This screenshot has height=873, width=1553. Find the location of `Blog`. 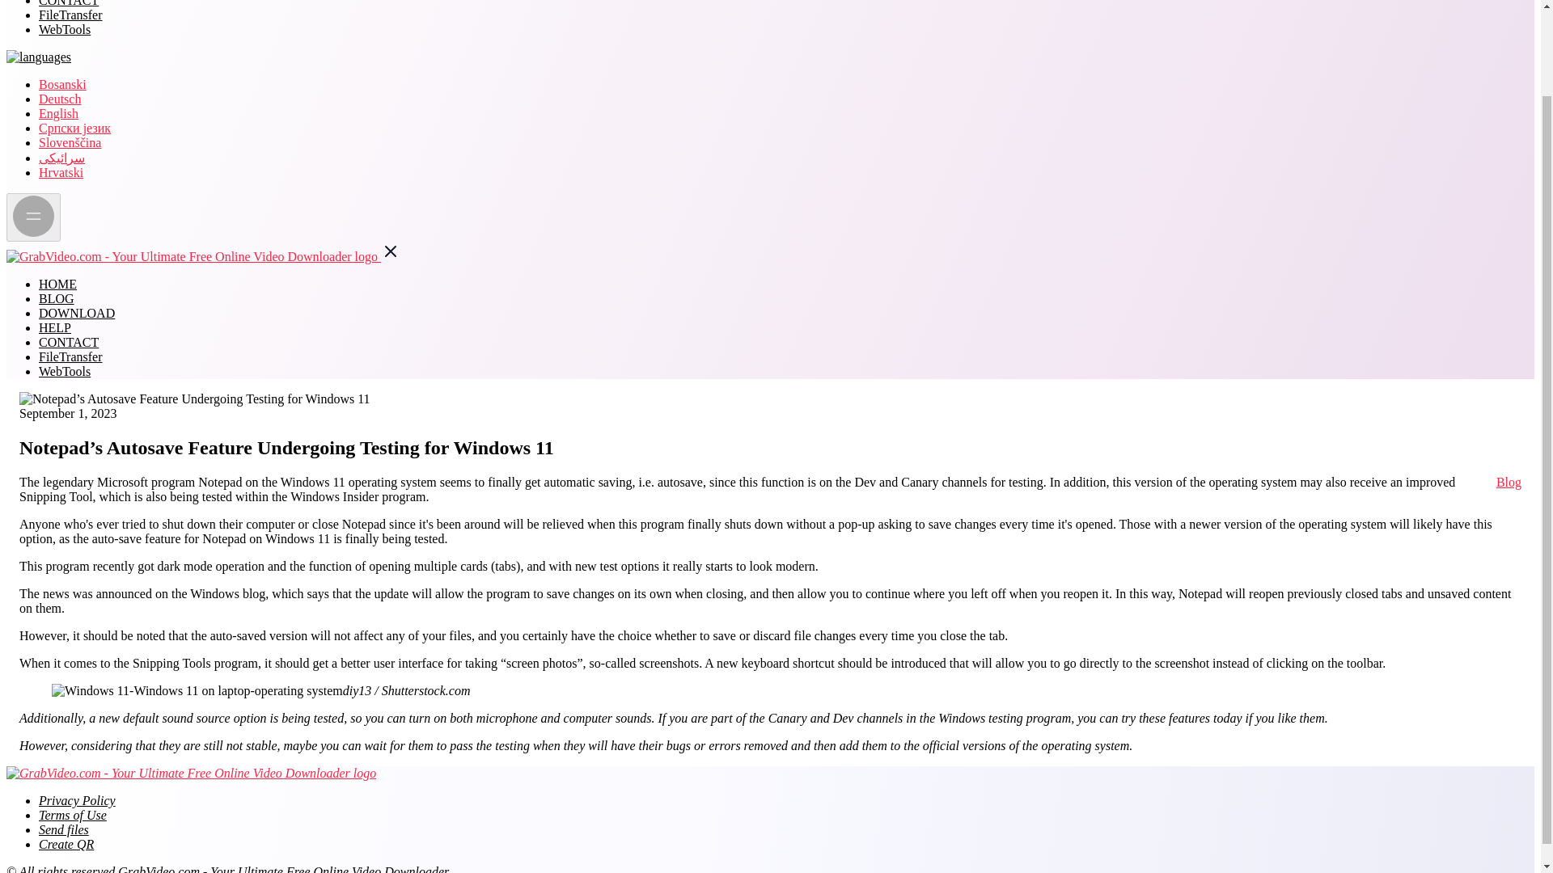

Blog is located at coordinates (1509, 482).